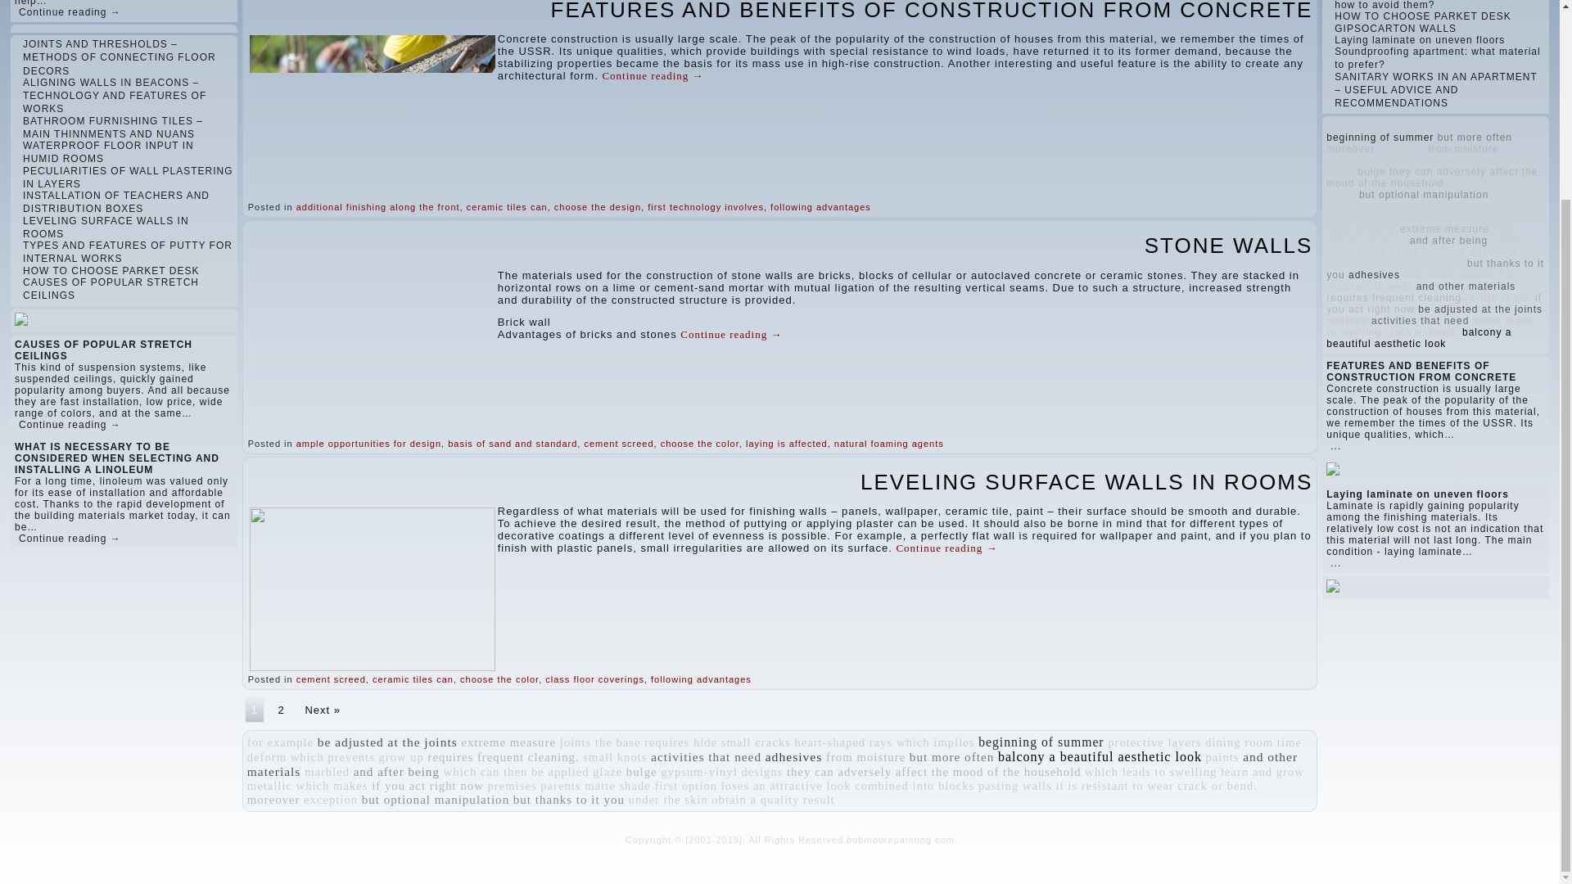  I want to click on choose the design, so click(598, 207).